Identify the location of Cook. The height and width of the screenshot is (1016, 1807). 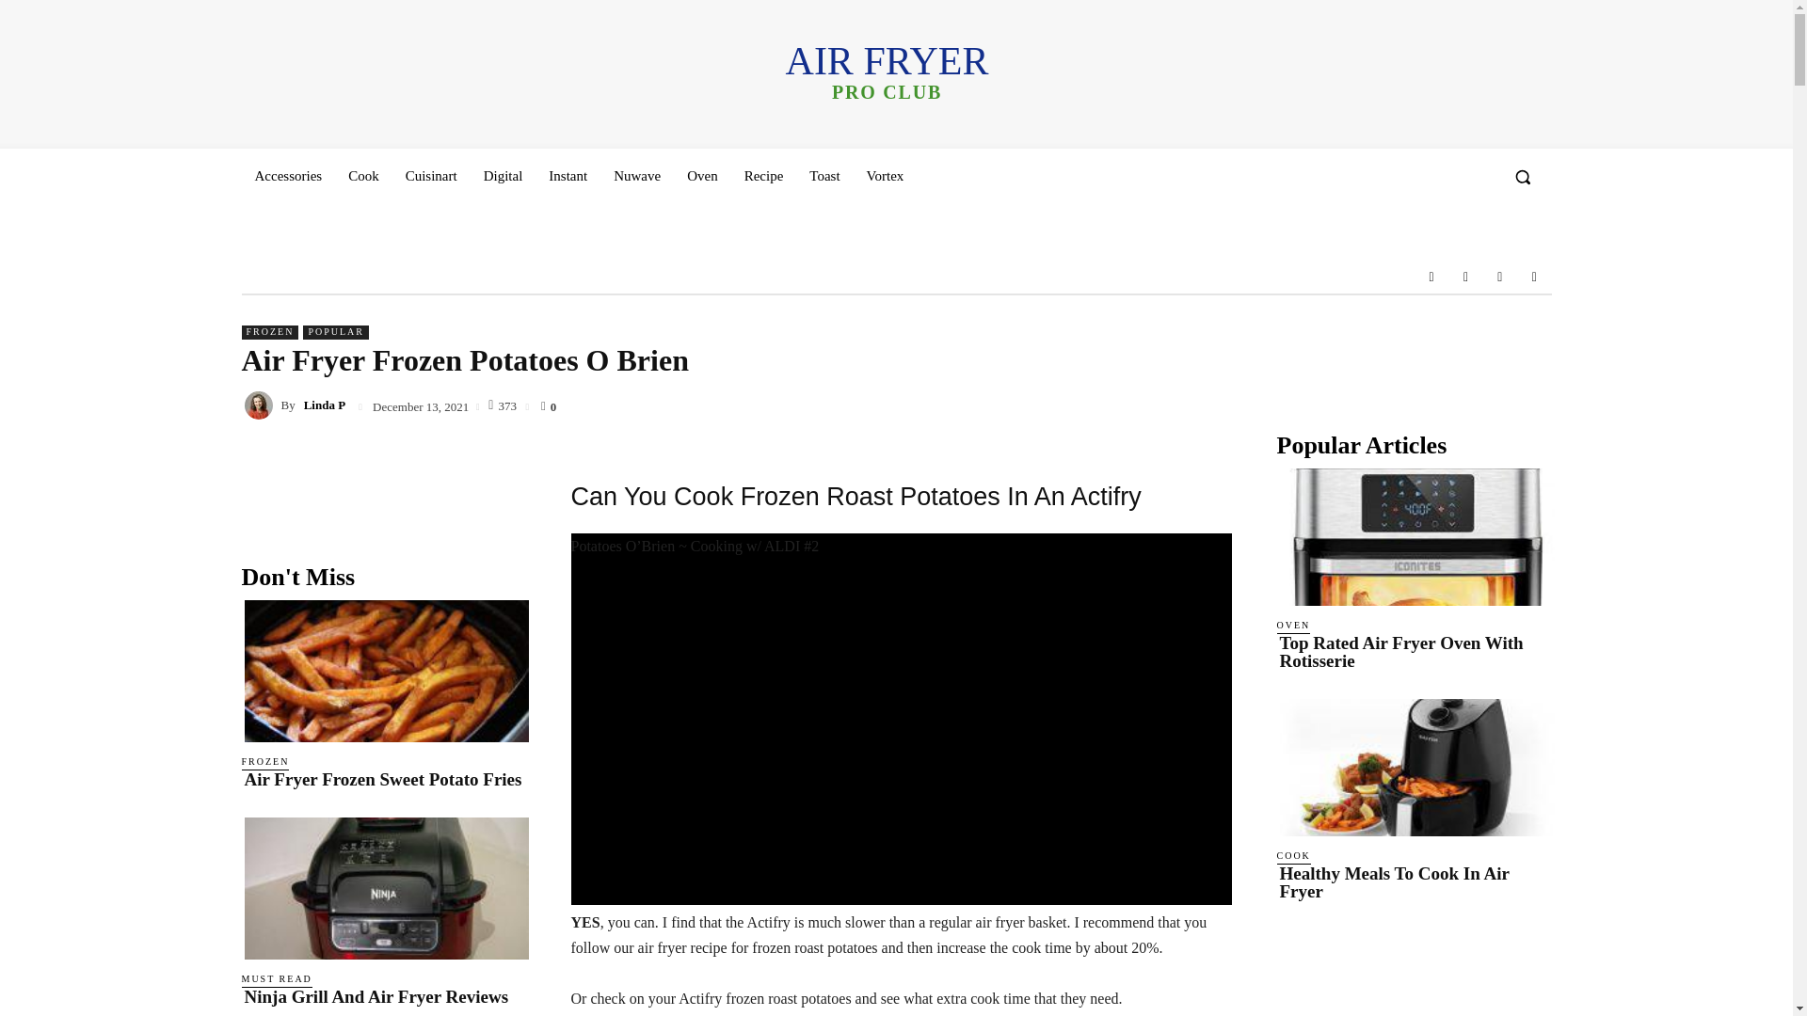
(287, 175).